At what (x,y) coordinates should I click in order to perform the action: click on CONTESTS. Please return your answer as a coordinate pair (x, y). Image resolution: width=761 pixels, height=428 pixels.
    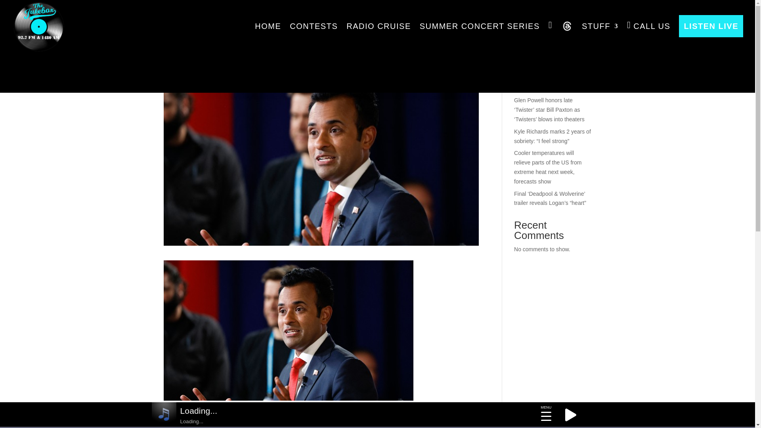
    Looking at the image, I should click on (314, 26).